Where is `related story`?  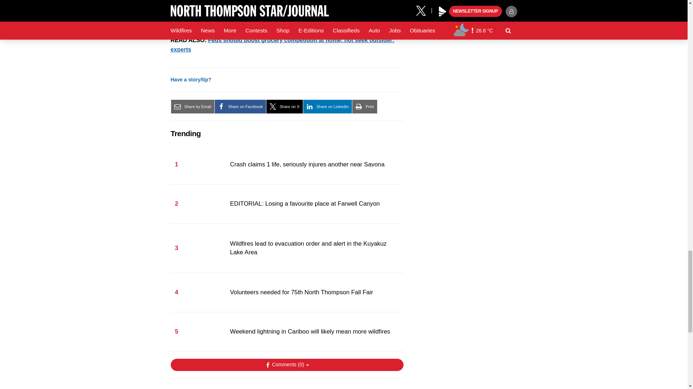 related story is located at coordinates (282, 44).